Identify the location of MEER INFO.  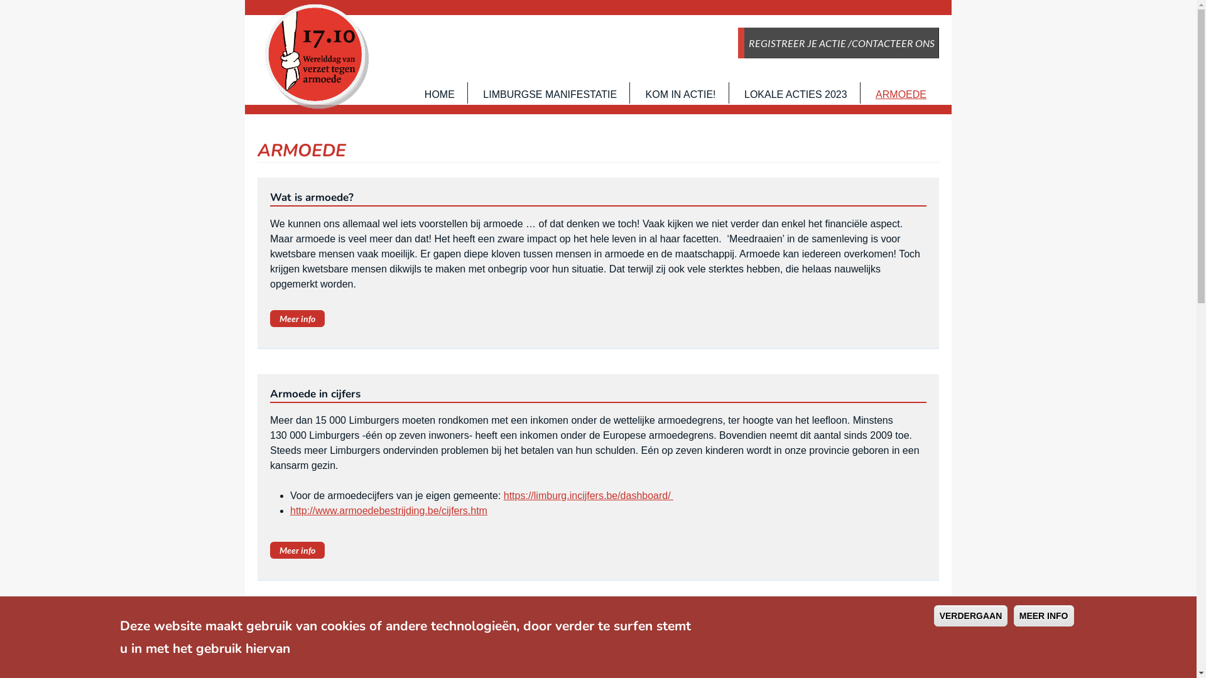
(1044, 616).